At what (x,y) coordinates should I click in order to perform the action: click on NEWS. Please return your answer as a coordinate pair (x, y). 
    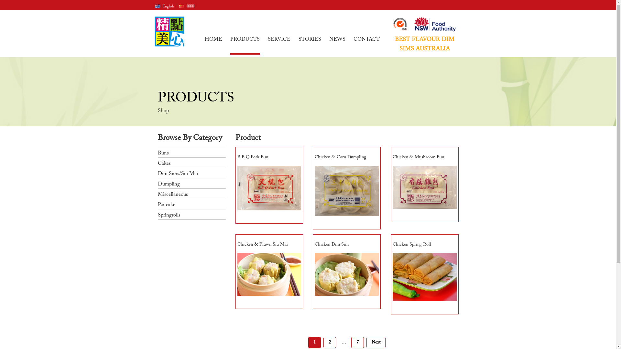
    Looking at the image, I should click on (337, 46).